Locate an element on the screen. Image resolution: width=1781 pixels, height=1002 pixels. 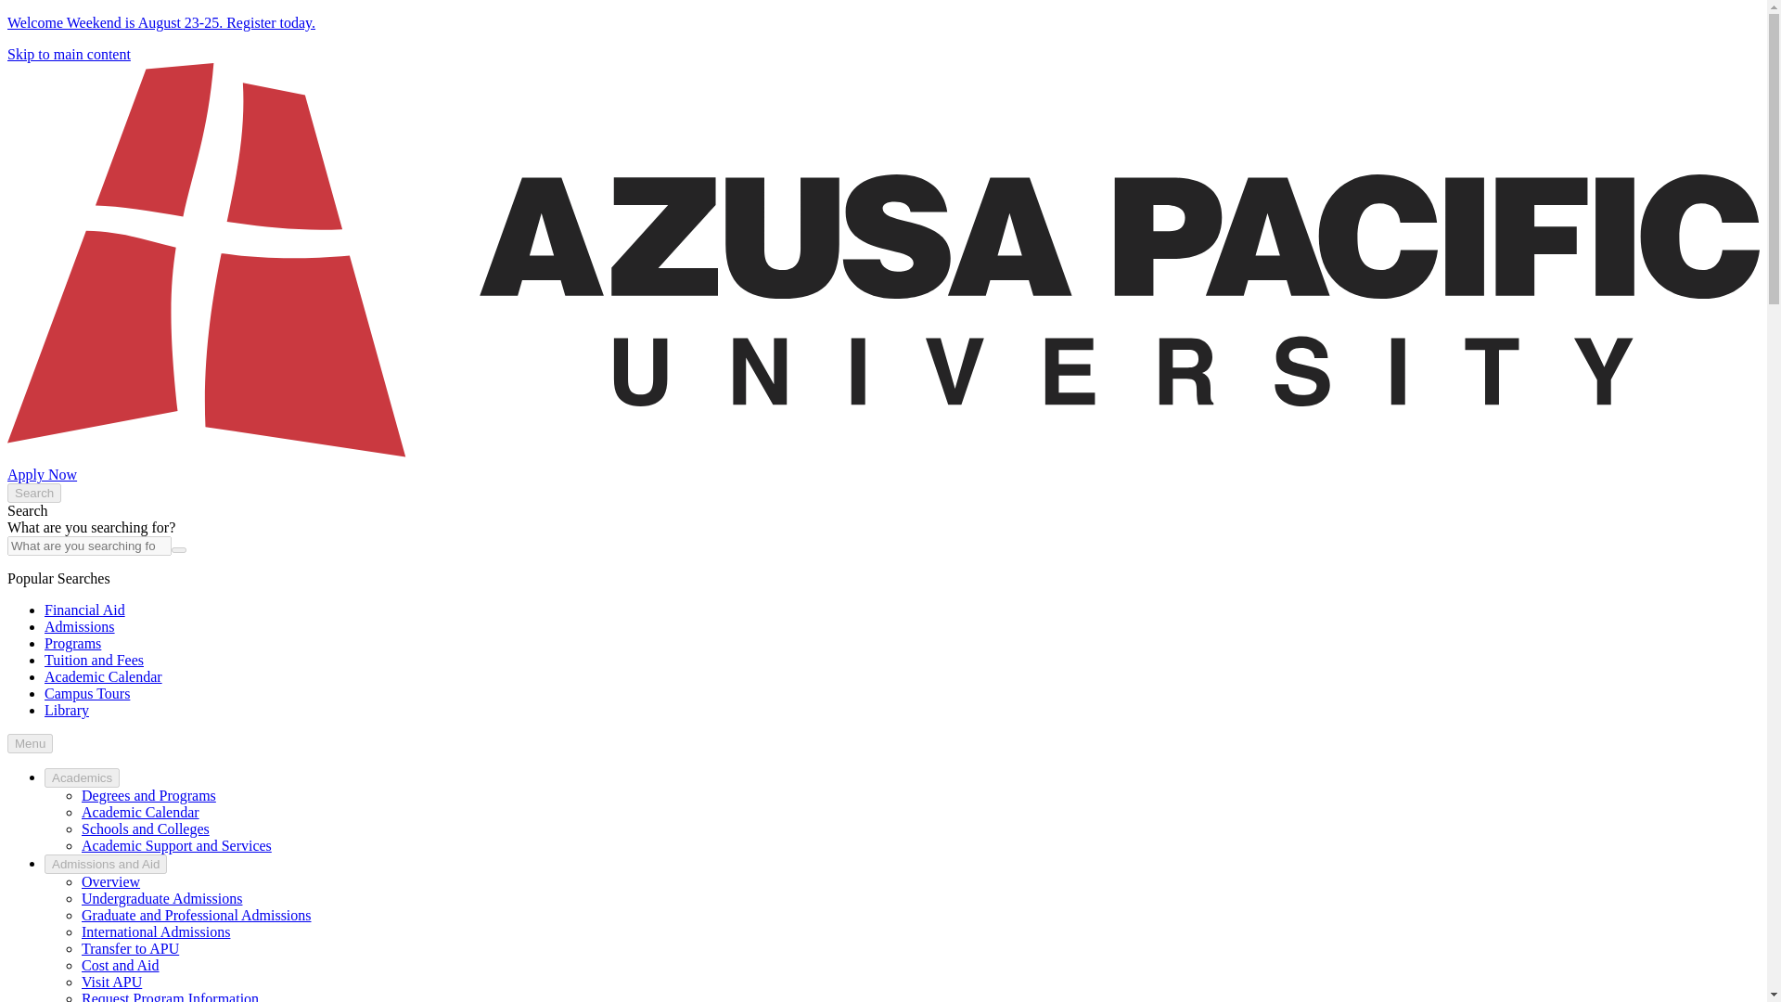
Apply Now is located at coordinates (41, 474).